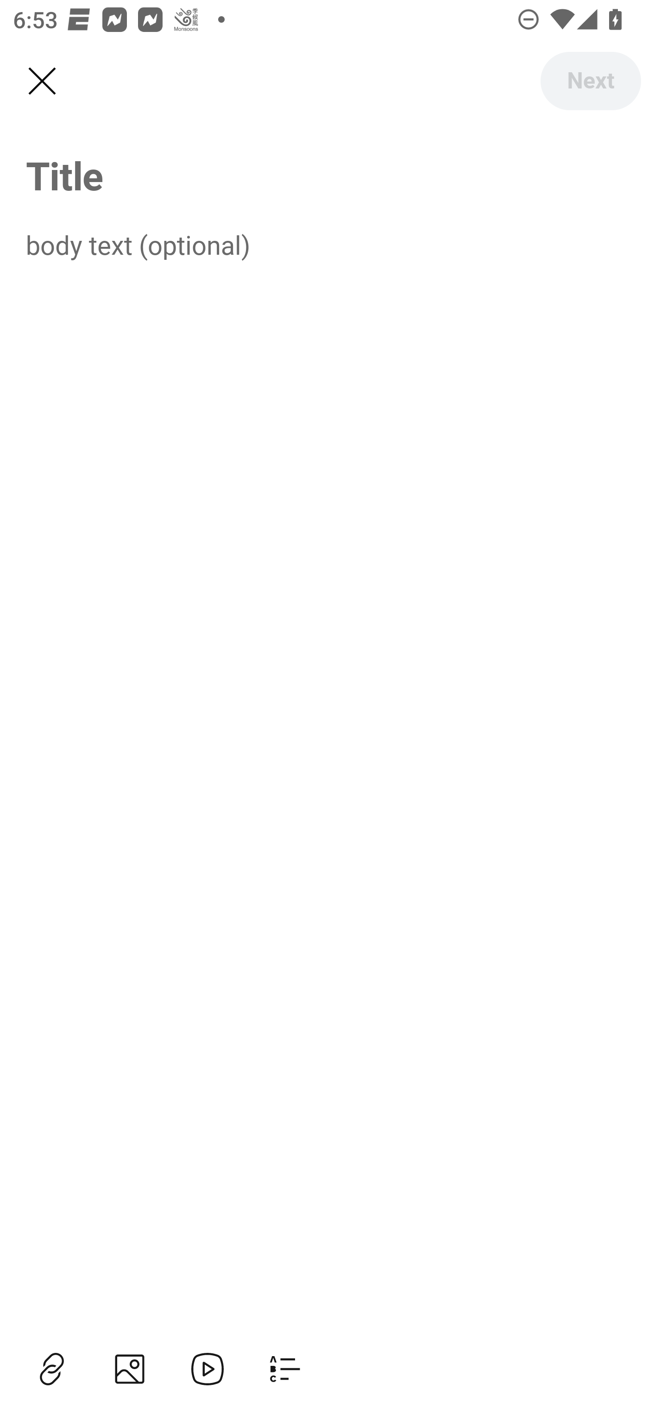 Image resolution: width=667 pixels, height=1408 pixels. I want to click on Next, so click(590, 81).